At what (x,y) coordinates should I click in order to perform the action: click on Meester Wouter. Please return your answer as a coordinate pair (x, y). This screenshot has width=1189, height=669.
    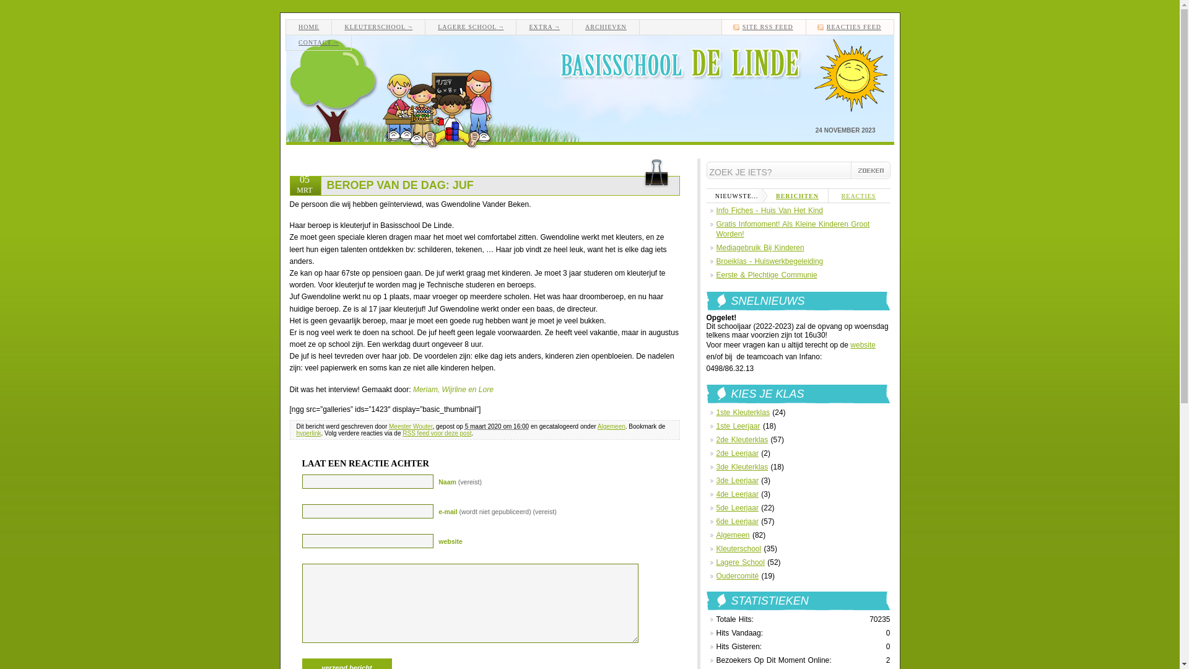
    Looking at the image, I should click on (411, 426).